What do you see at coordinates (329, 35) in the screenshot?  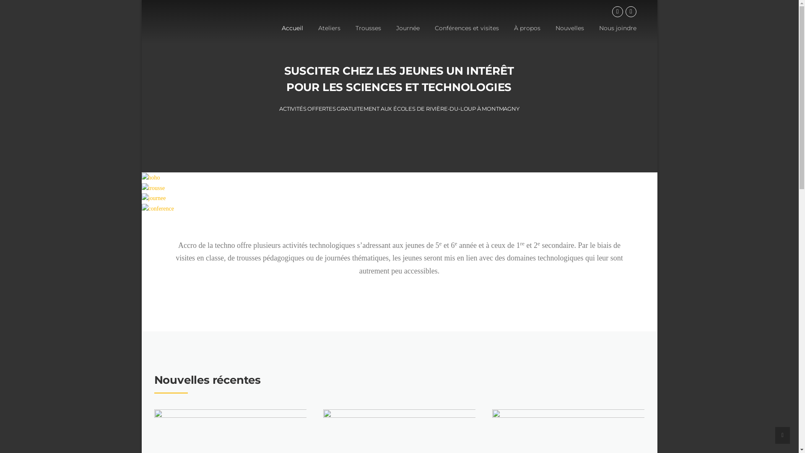 I see `Ateliers` at bounding box center [329, 35].